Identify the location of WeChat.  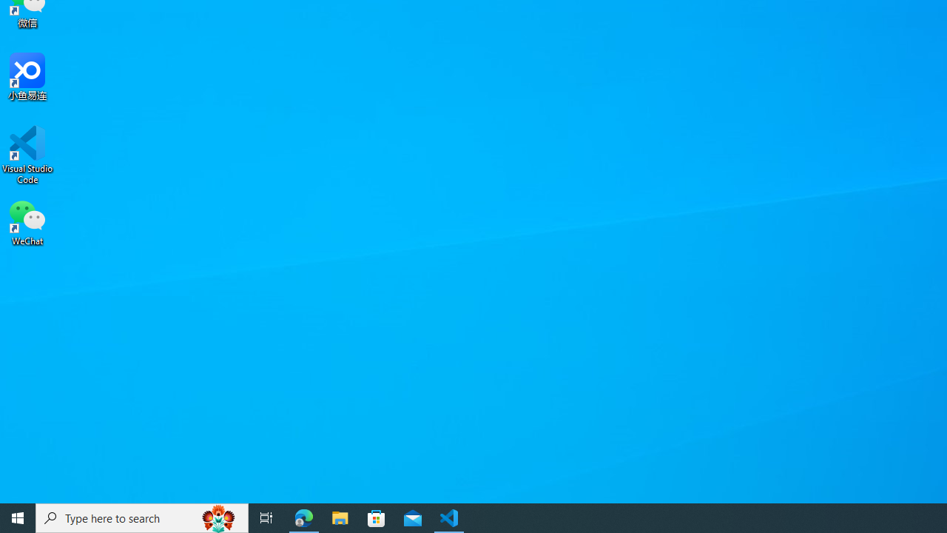
(27, 221).